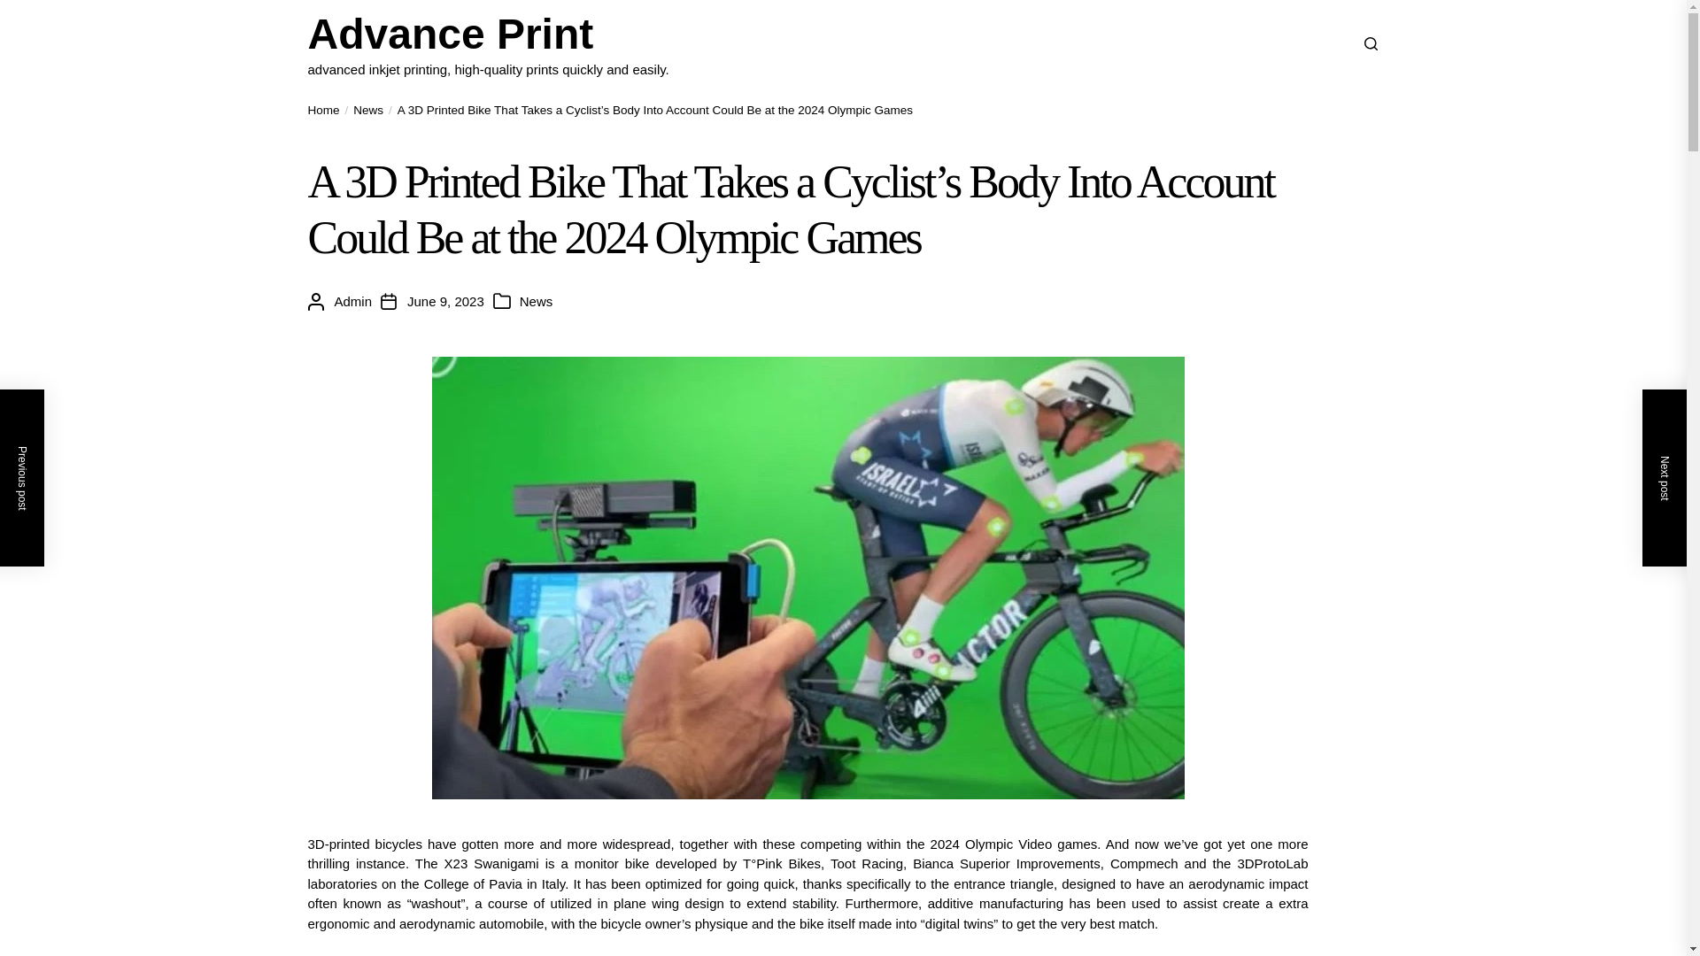 The height and width of the screenshot is (956, 1700). I want to click on Advance Print, so click(489, 34).